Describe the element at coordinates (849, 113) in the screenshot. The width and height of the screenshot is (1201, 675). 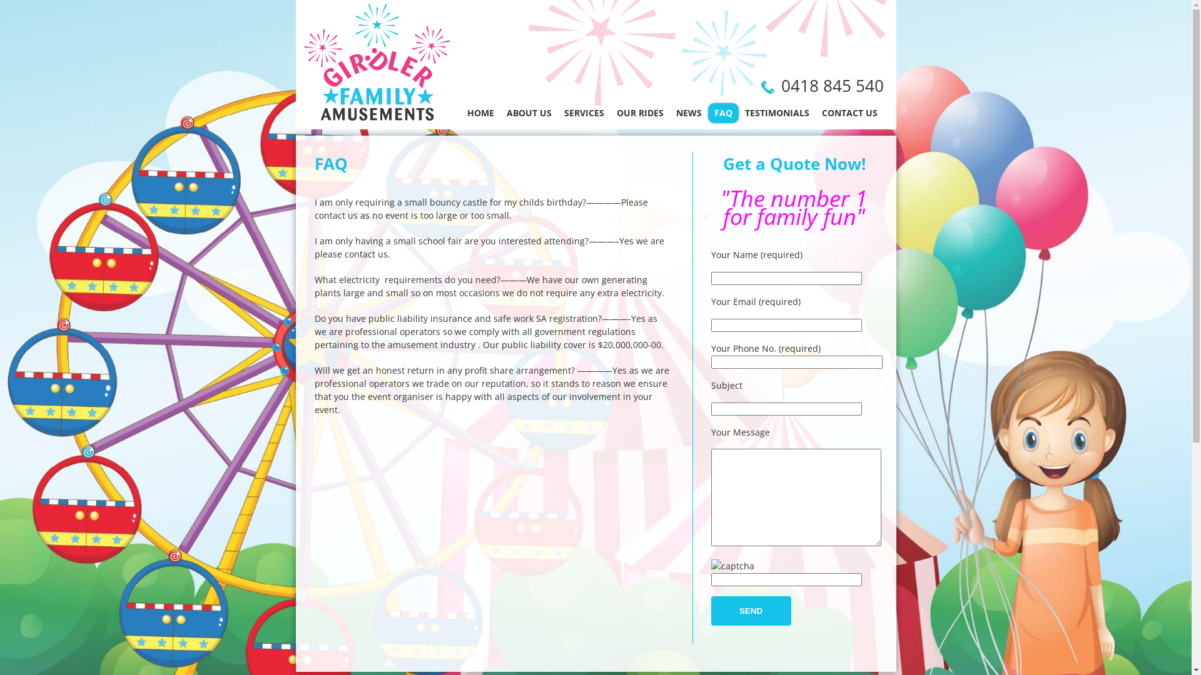
I see `CONTACT US` at that location.